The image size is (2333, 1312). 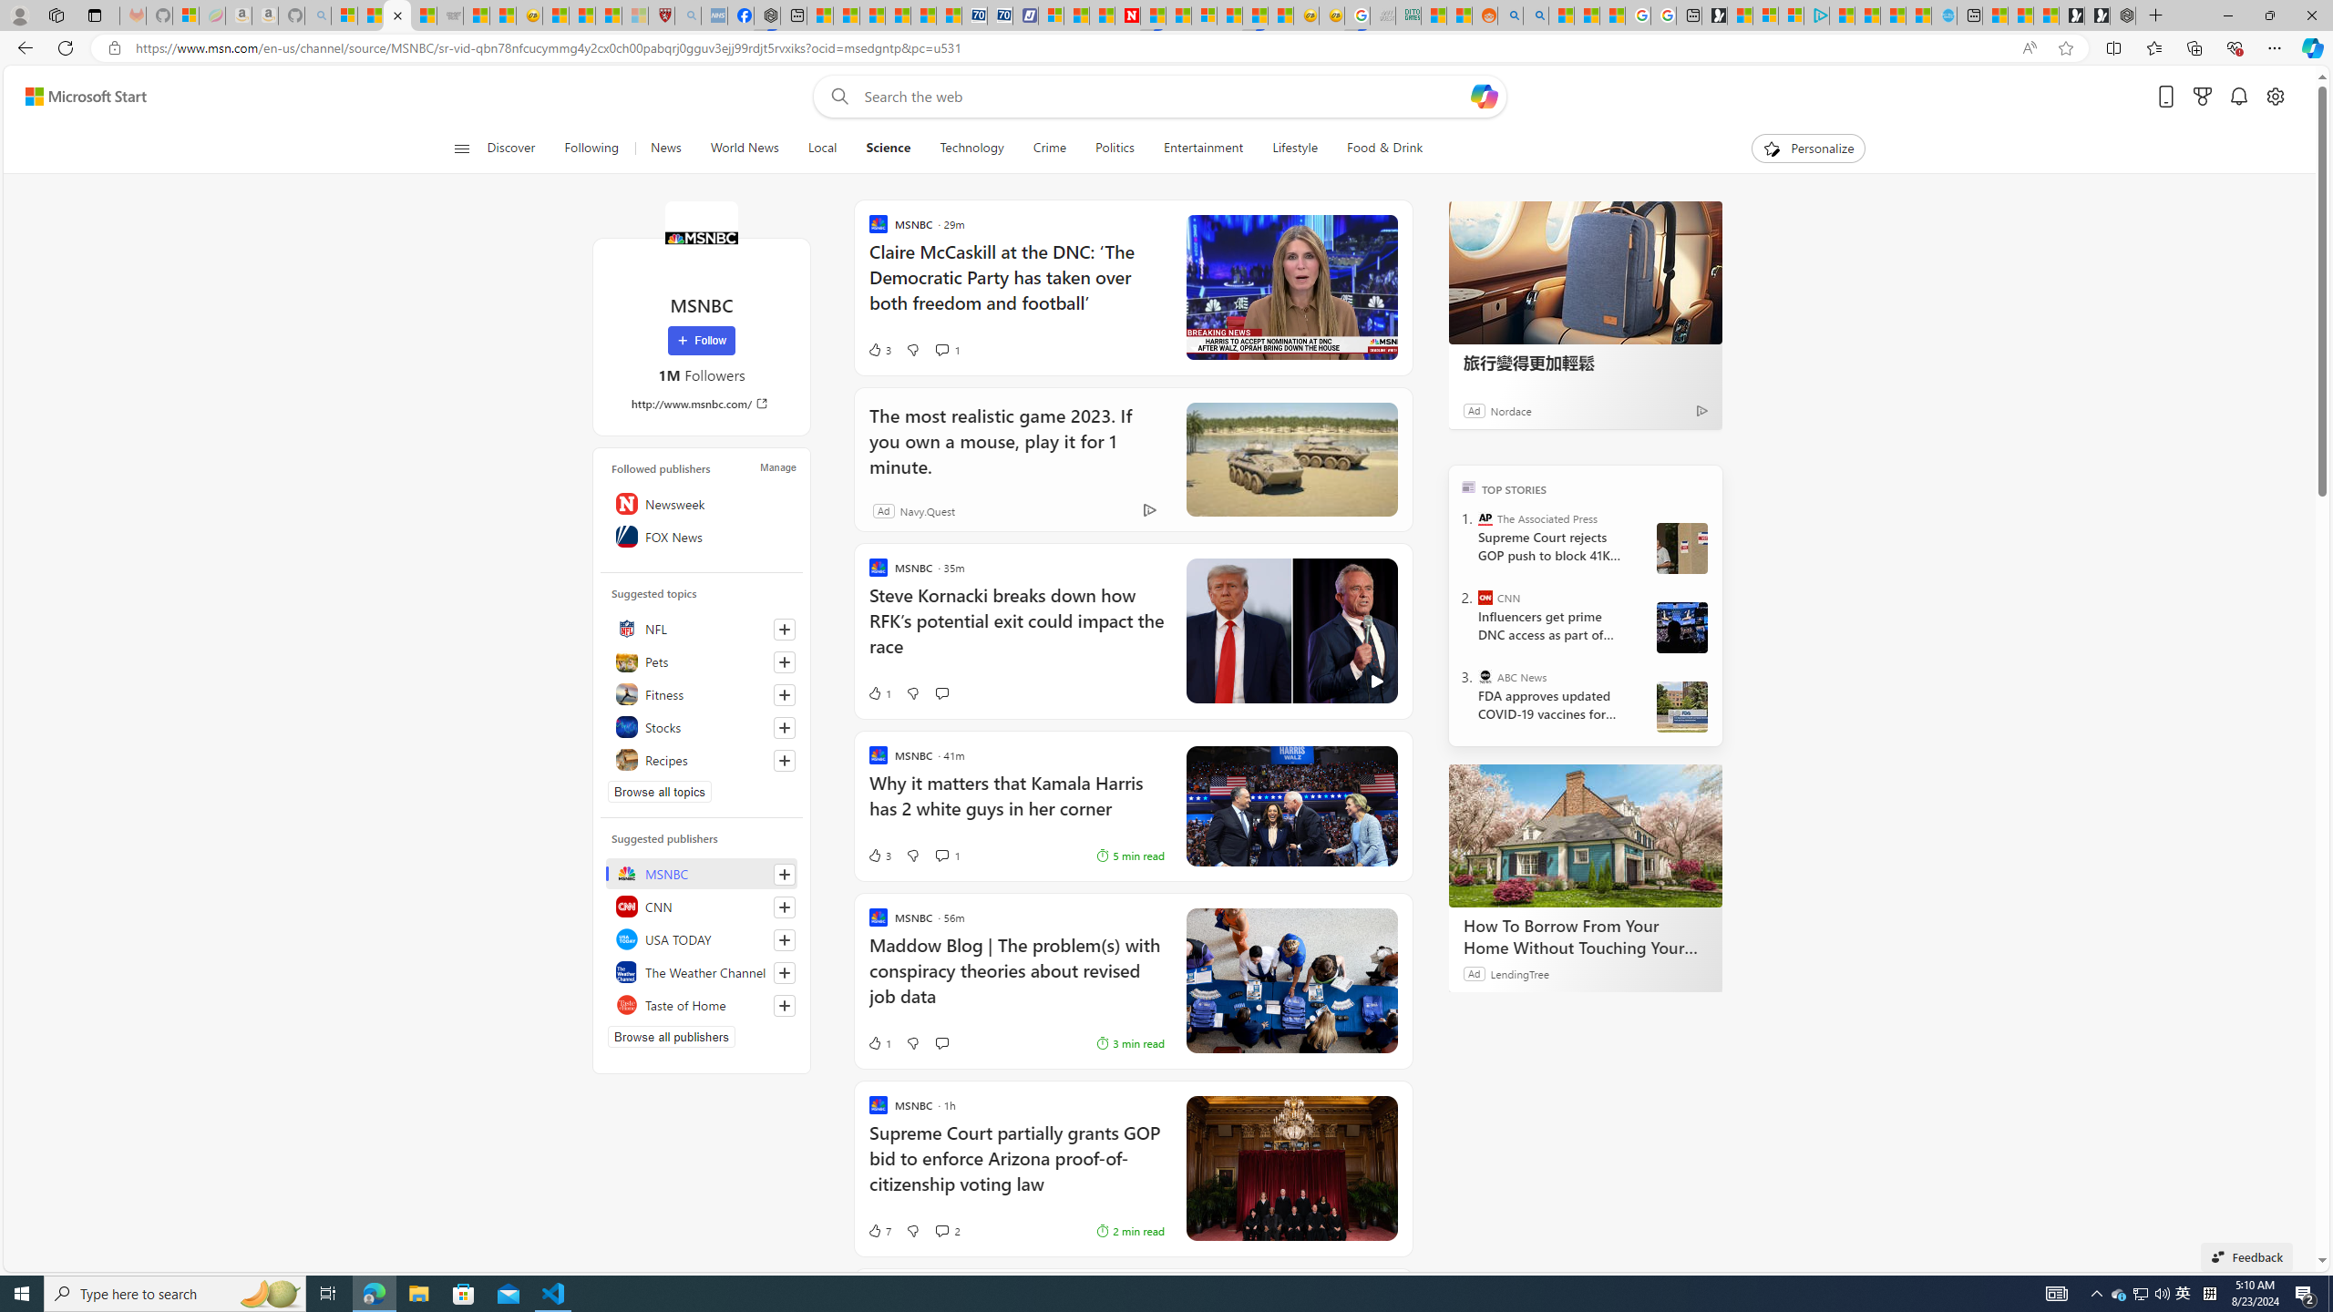 What do you see at coordinates (461, 149) in the screenshot?
I see `Class: button-glyph` at bounding box center [461, 149].